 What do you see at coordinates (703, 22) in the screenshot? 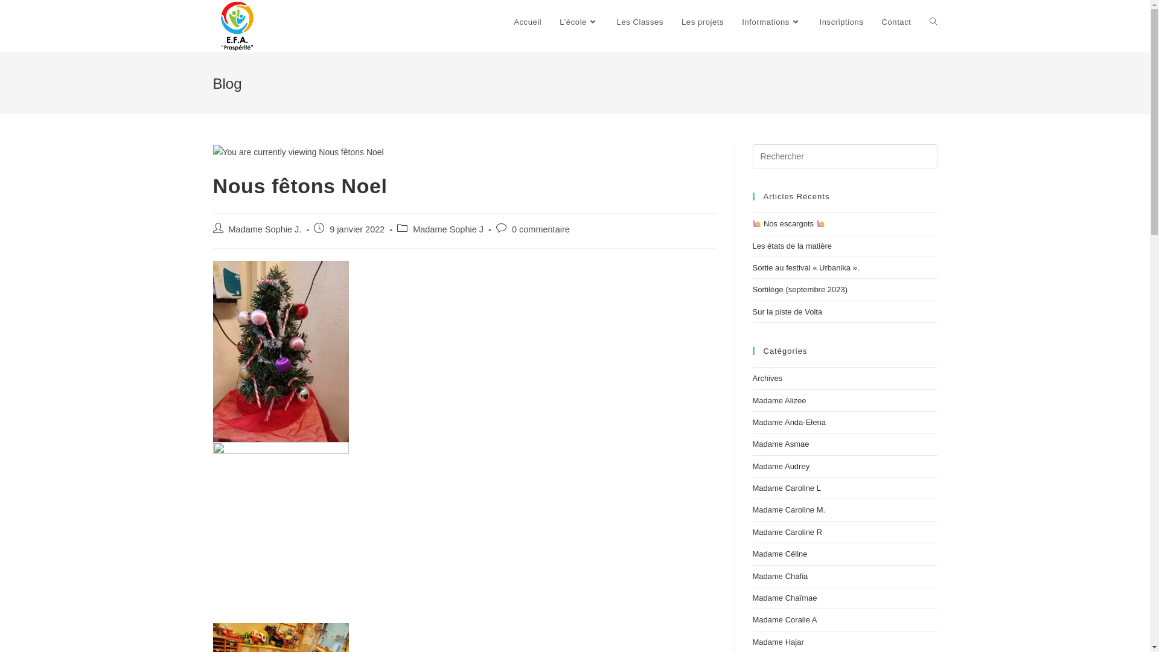
I see `Les projets` at bounding box center [703, 22].